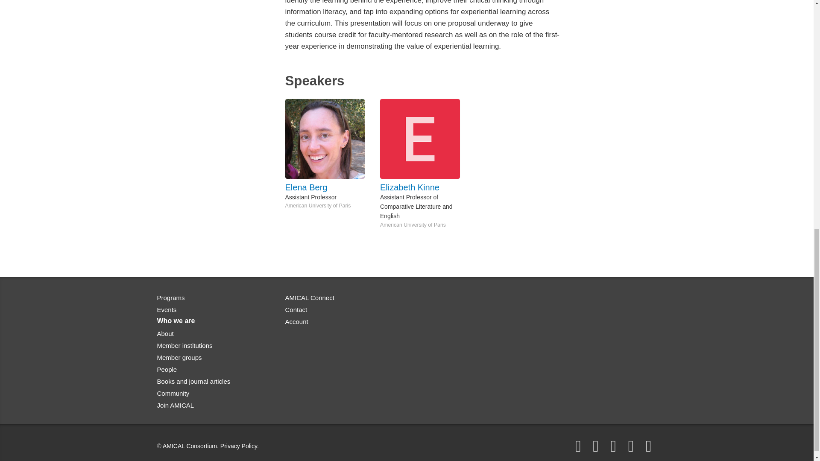 Image resolution: width=820 pixels, height=461 pixels. I want to click on Facebook, so click(578, 446).